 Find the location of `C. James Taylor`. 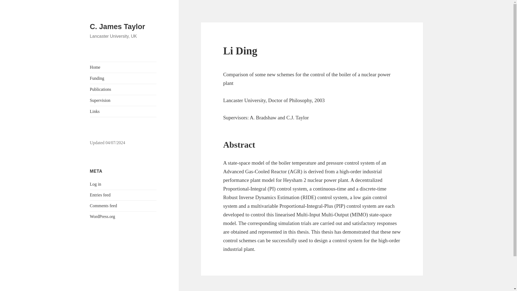

C. James Taylor is located at coordinates (117, 27).